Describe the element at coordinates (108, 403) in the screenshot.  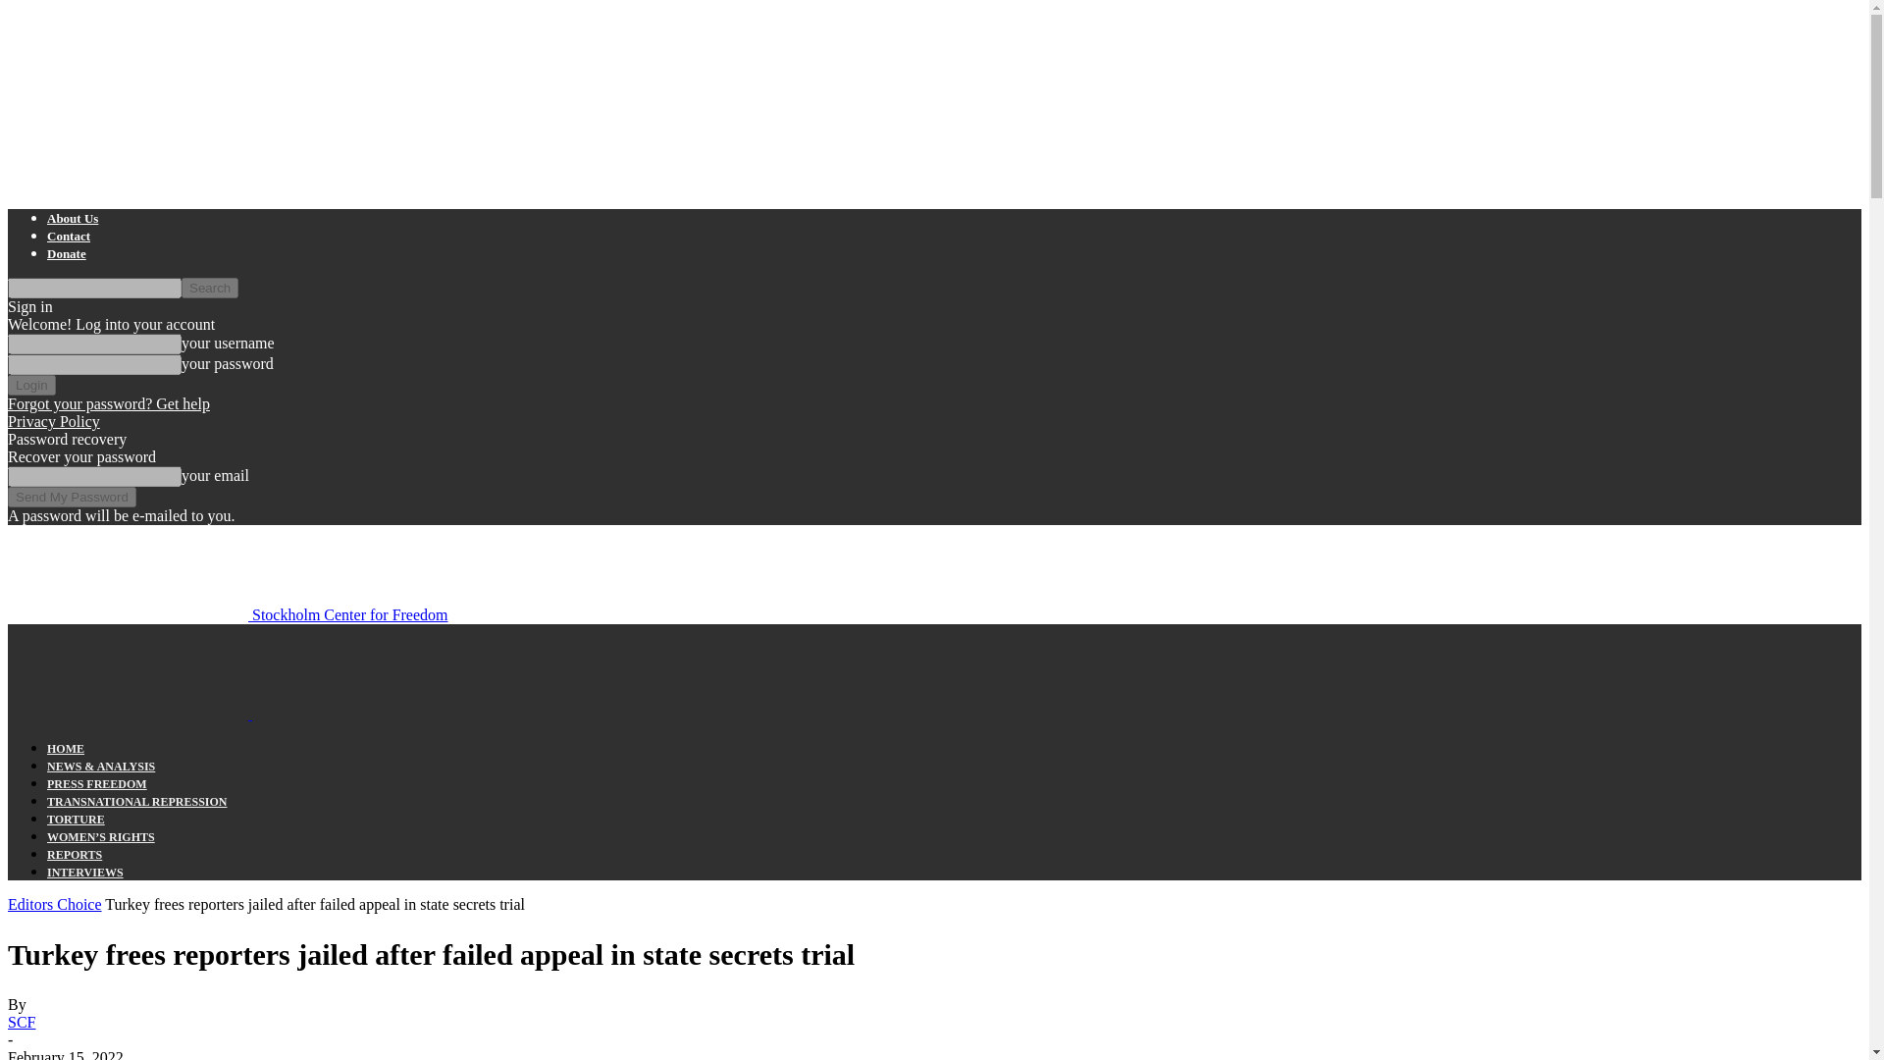
I see `Forgot your password? Get help` at that location.